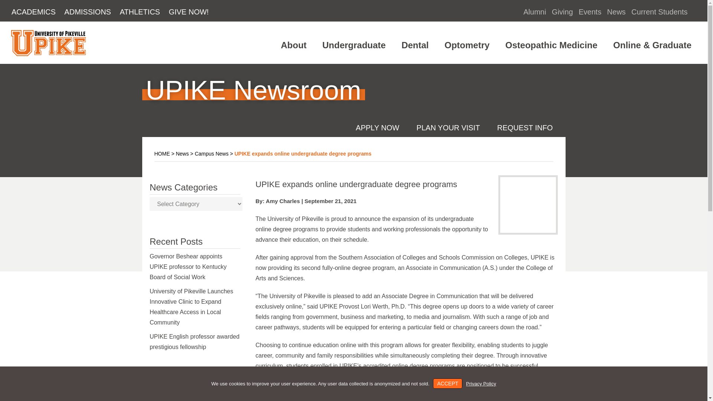 The image size is (713, 401). What do you see at coordinates (551, 45) in the screenshot?
I see `Medicine` at bounding box center [551, 45].